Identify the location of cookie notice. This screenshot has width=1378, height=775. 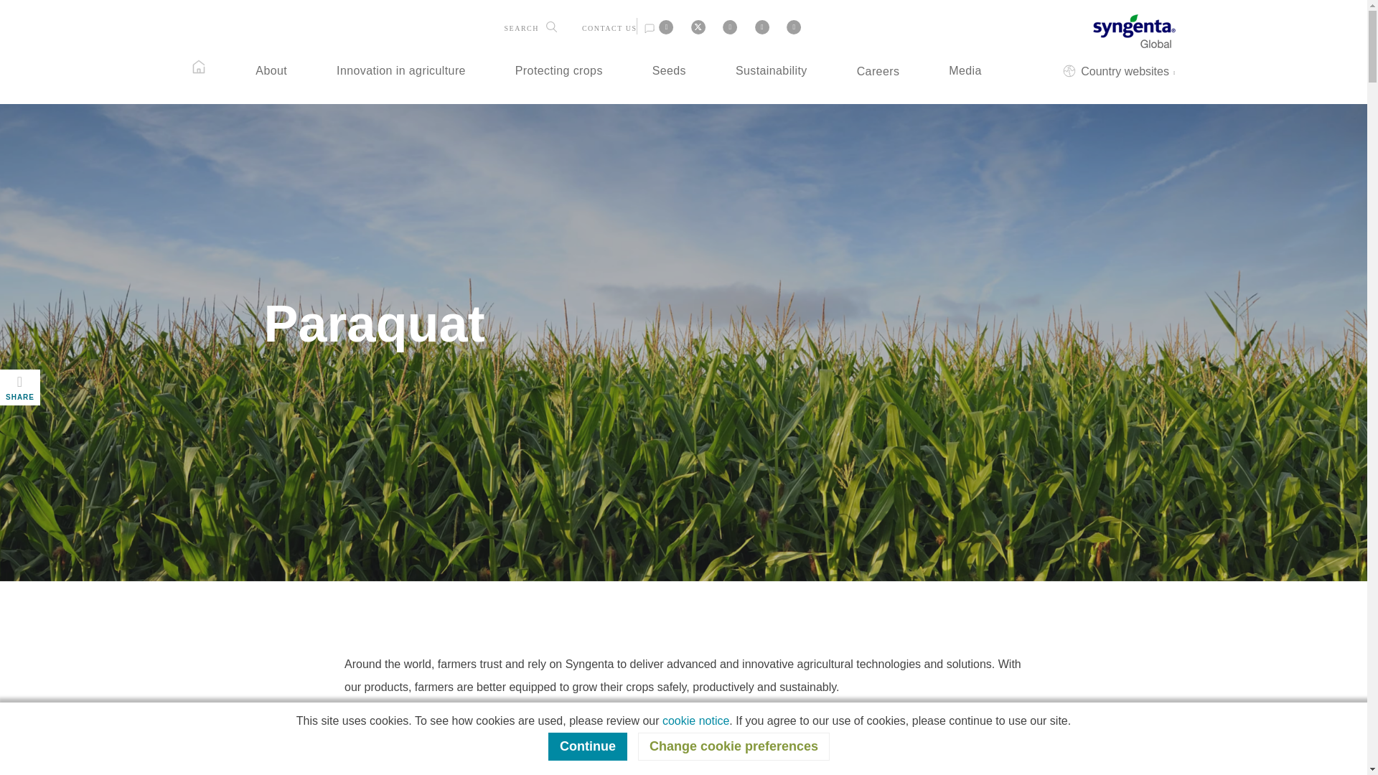
(695, 720).